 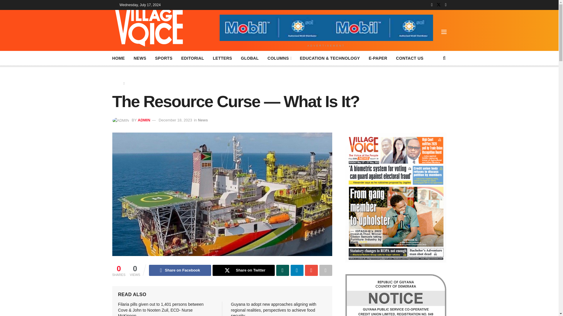 What do you see at coordinates (118, 58) in the screenshot?
I see `HOME` at bounding box center [118, 58].